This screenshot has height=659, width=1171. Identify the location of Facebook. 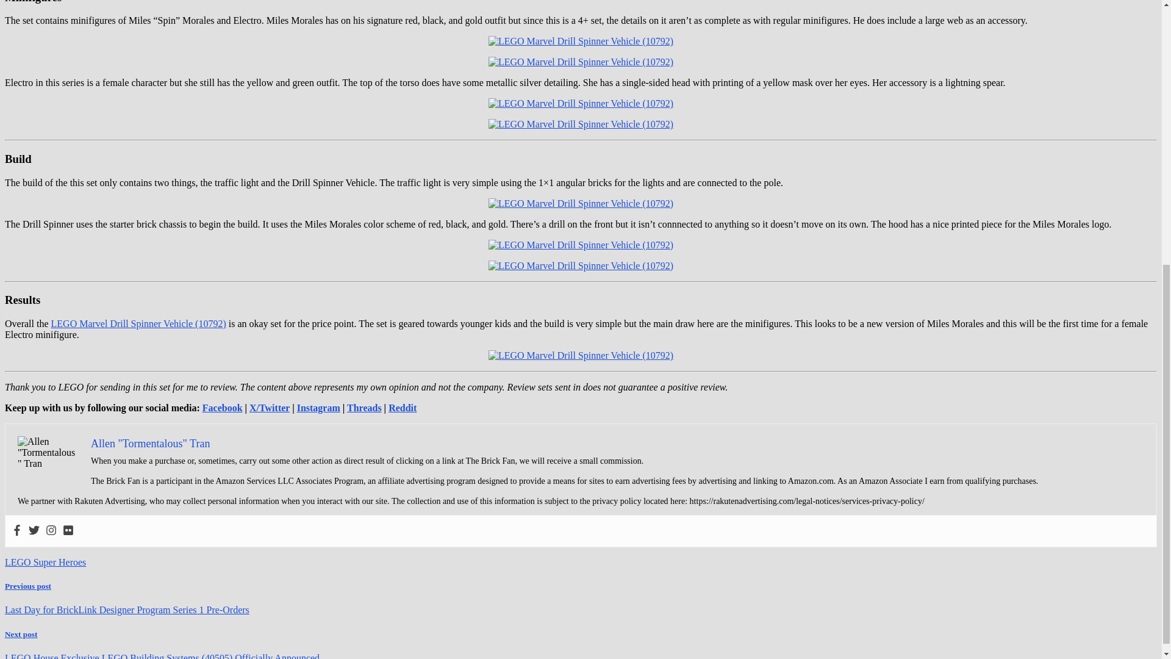
(222, 408).